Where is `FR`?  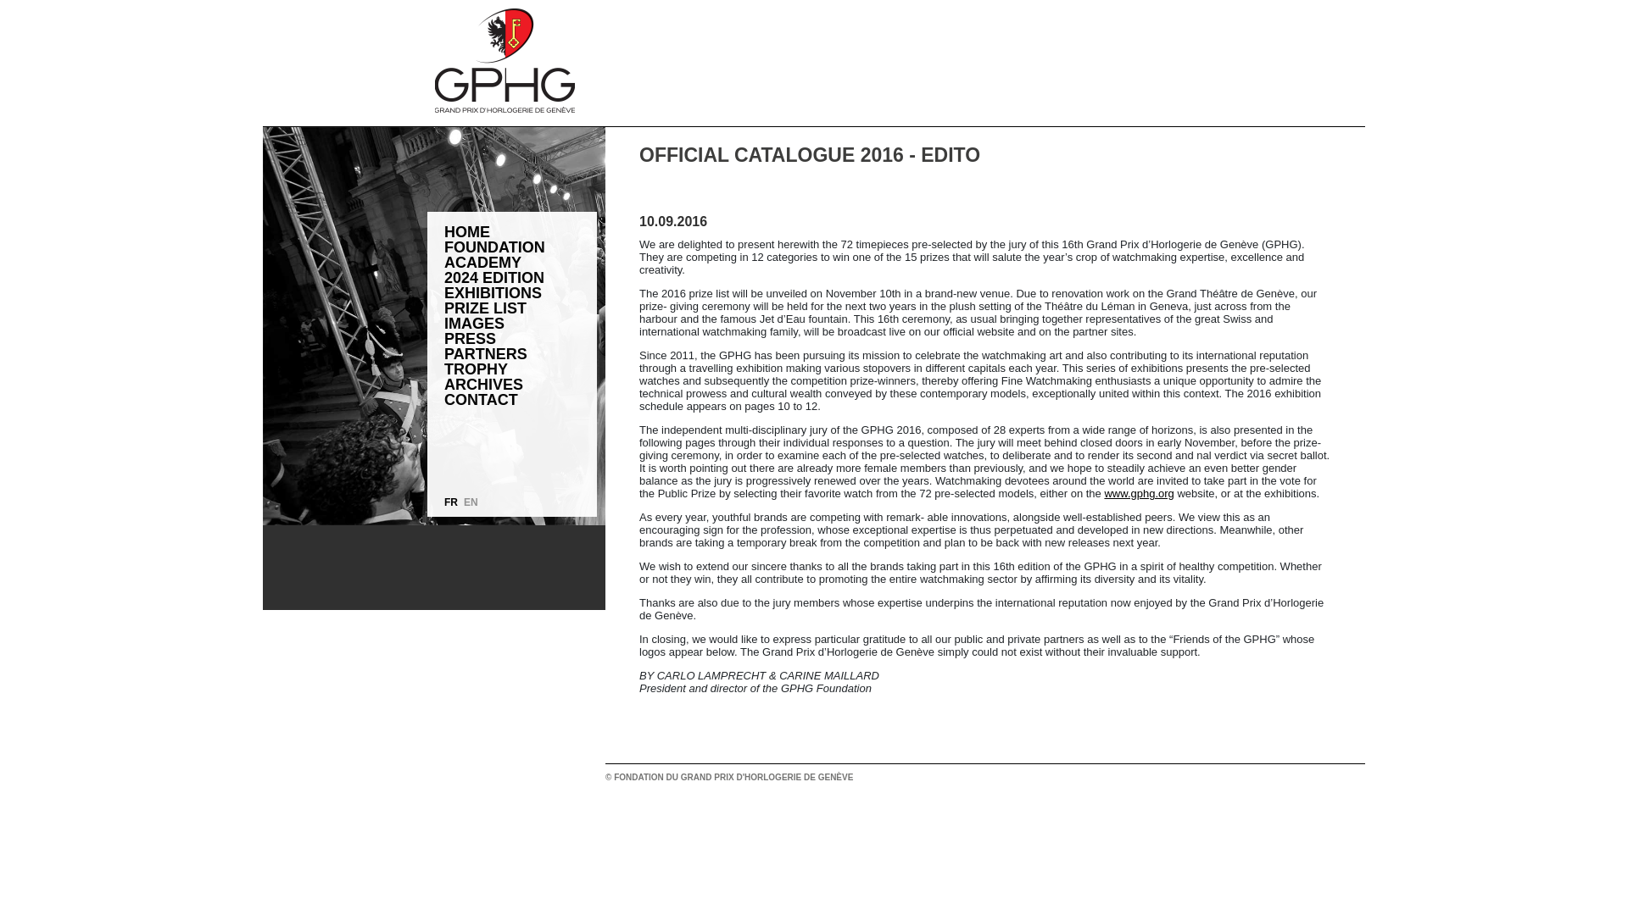
FR is located at coordinates (451, 502).